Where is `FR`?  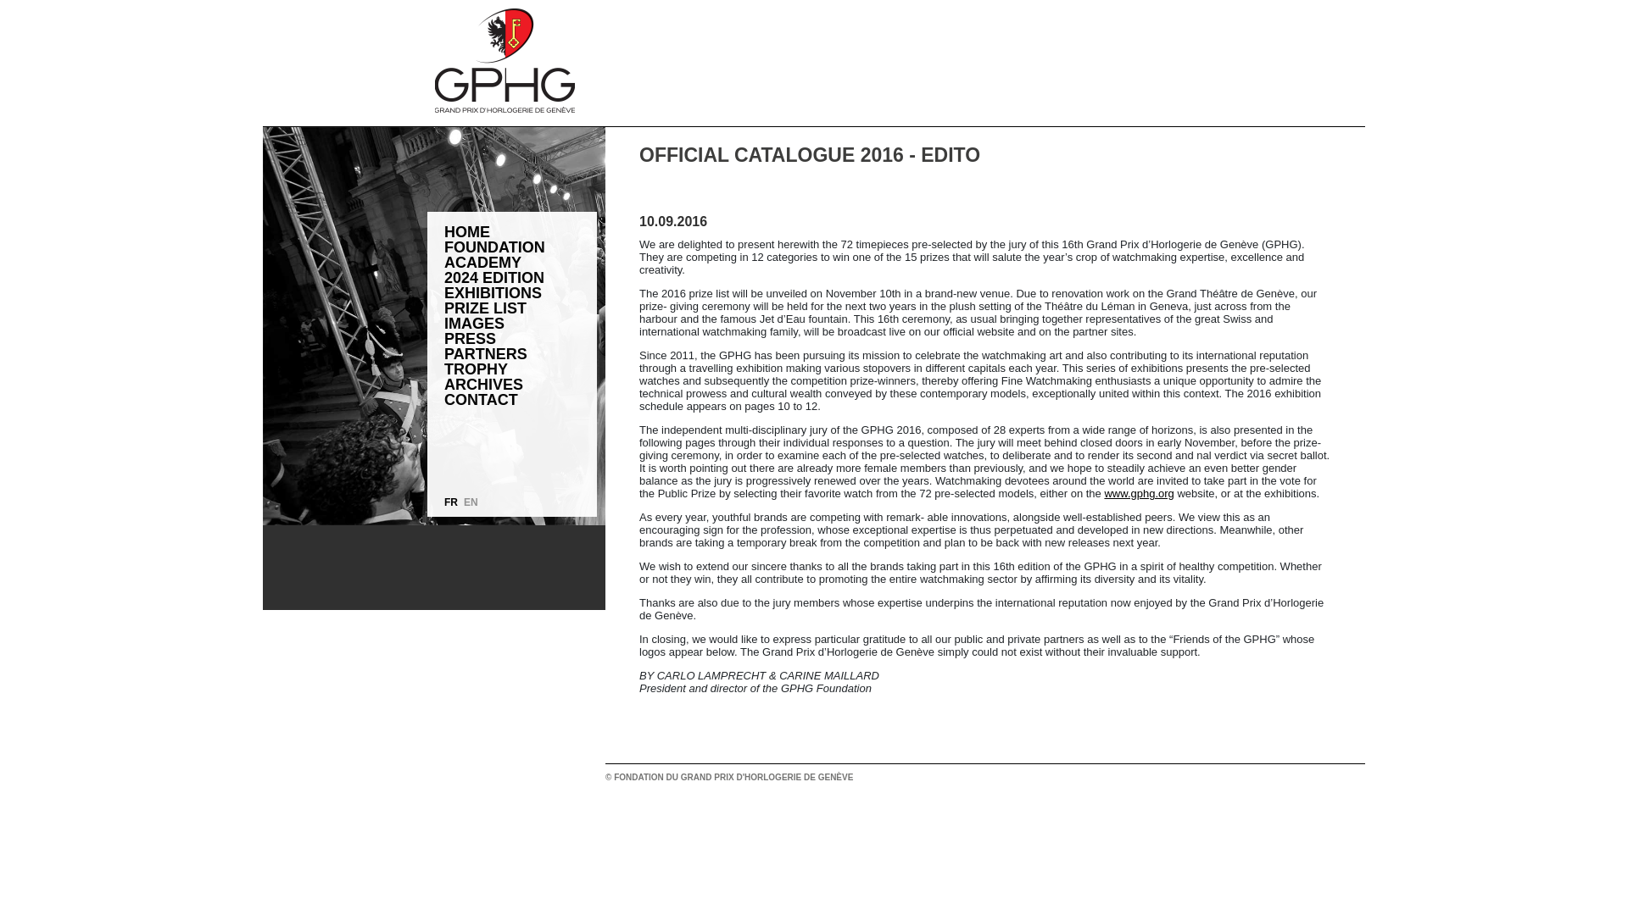
FR is located at coordinates (451, 502).